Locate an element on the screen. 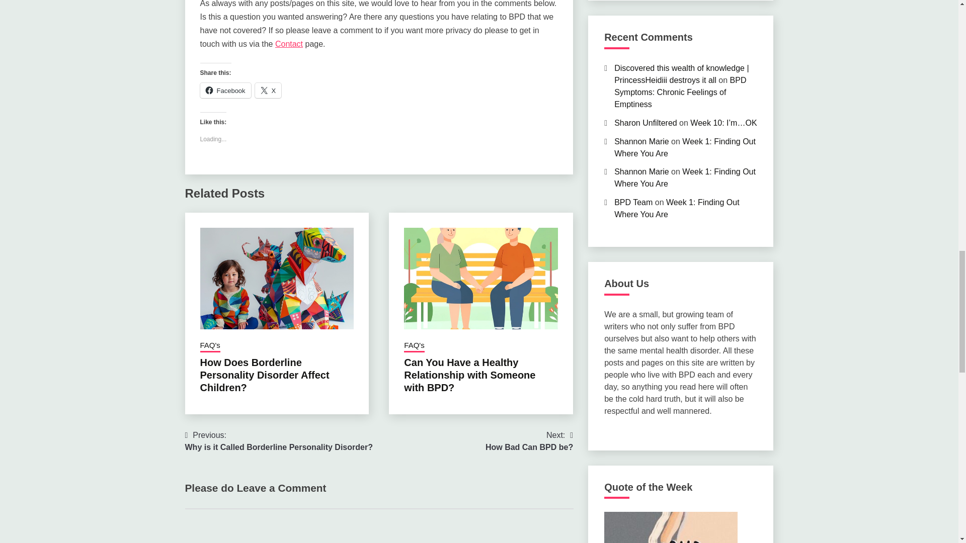 The height and width of the screenshot is (543, 966). Click to share on Facebook is located at coordinates (225, 90).